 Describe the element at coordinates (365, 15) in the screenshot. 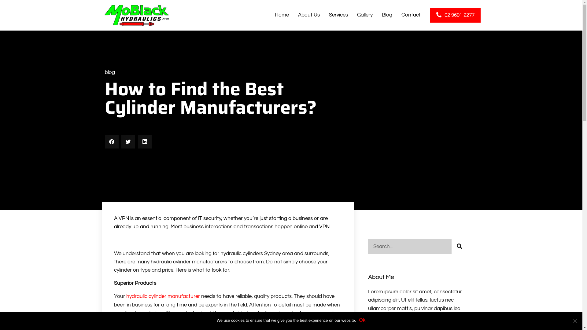

I see `Gallery` at that location.